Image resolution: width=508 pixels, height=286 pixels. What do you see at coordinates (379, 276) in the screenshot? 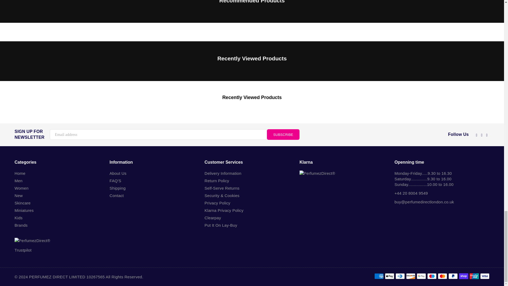
I see `American Express` at bounding box center [379, 276].